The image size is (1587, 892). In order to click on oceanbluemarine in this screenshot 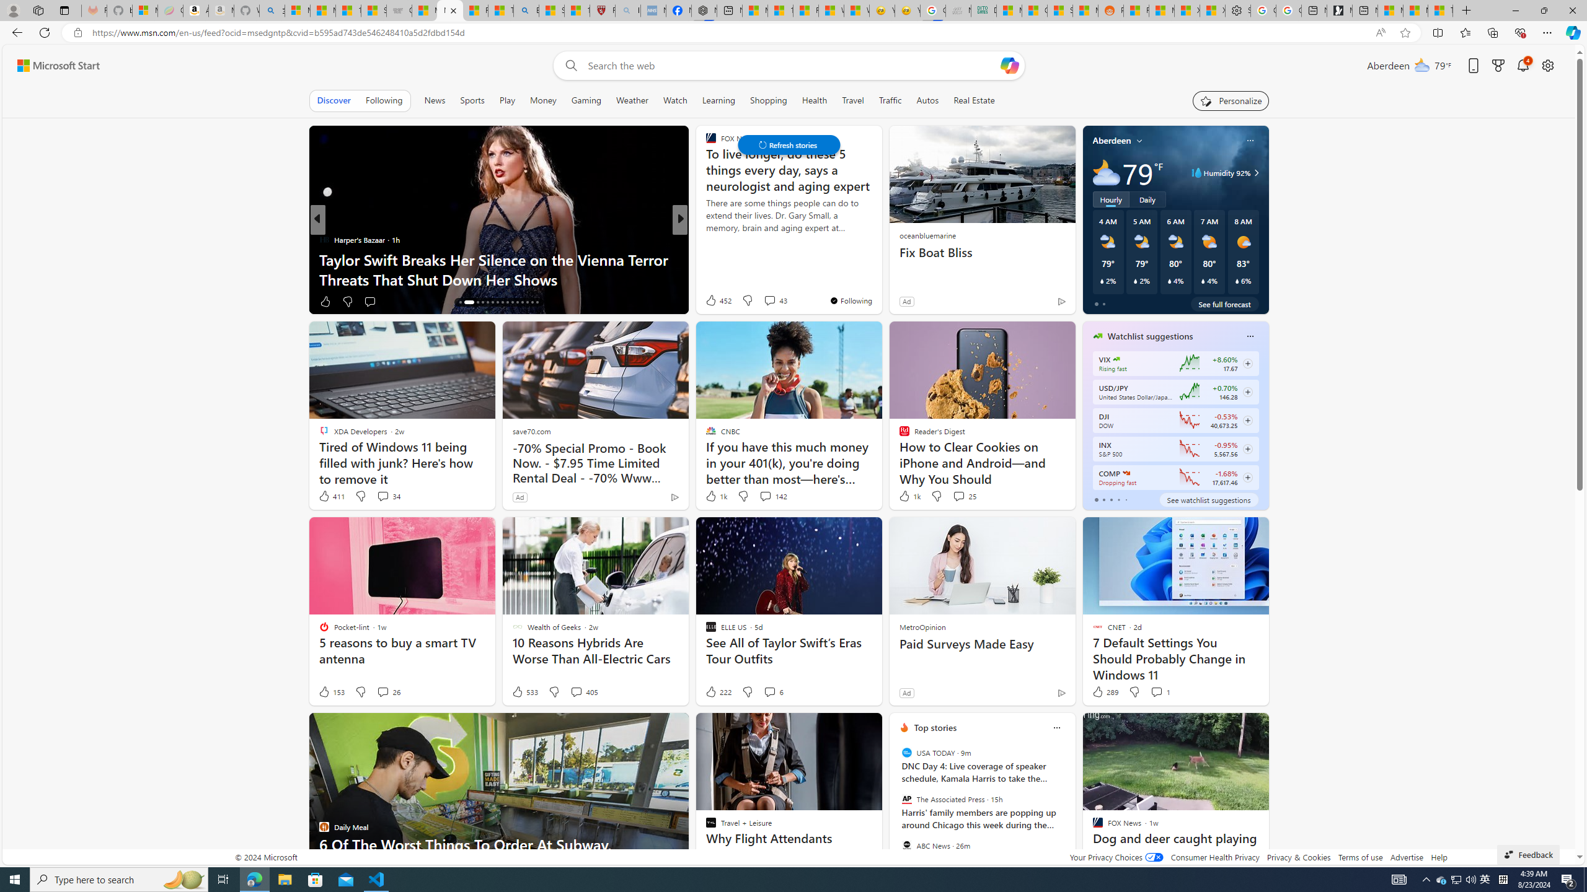, I will do `click(926, 235)`.